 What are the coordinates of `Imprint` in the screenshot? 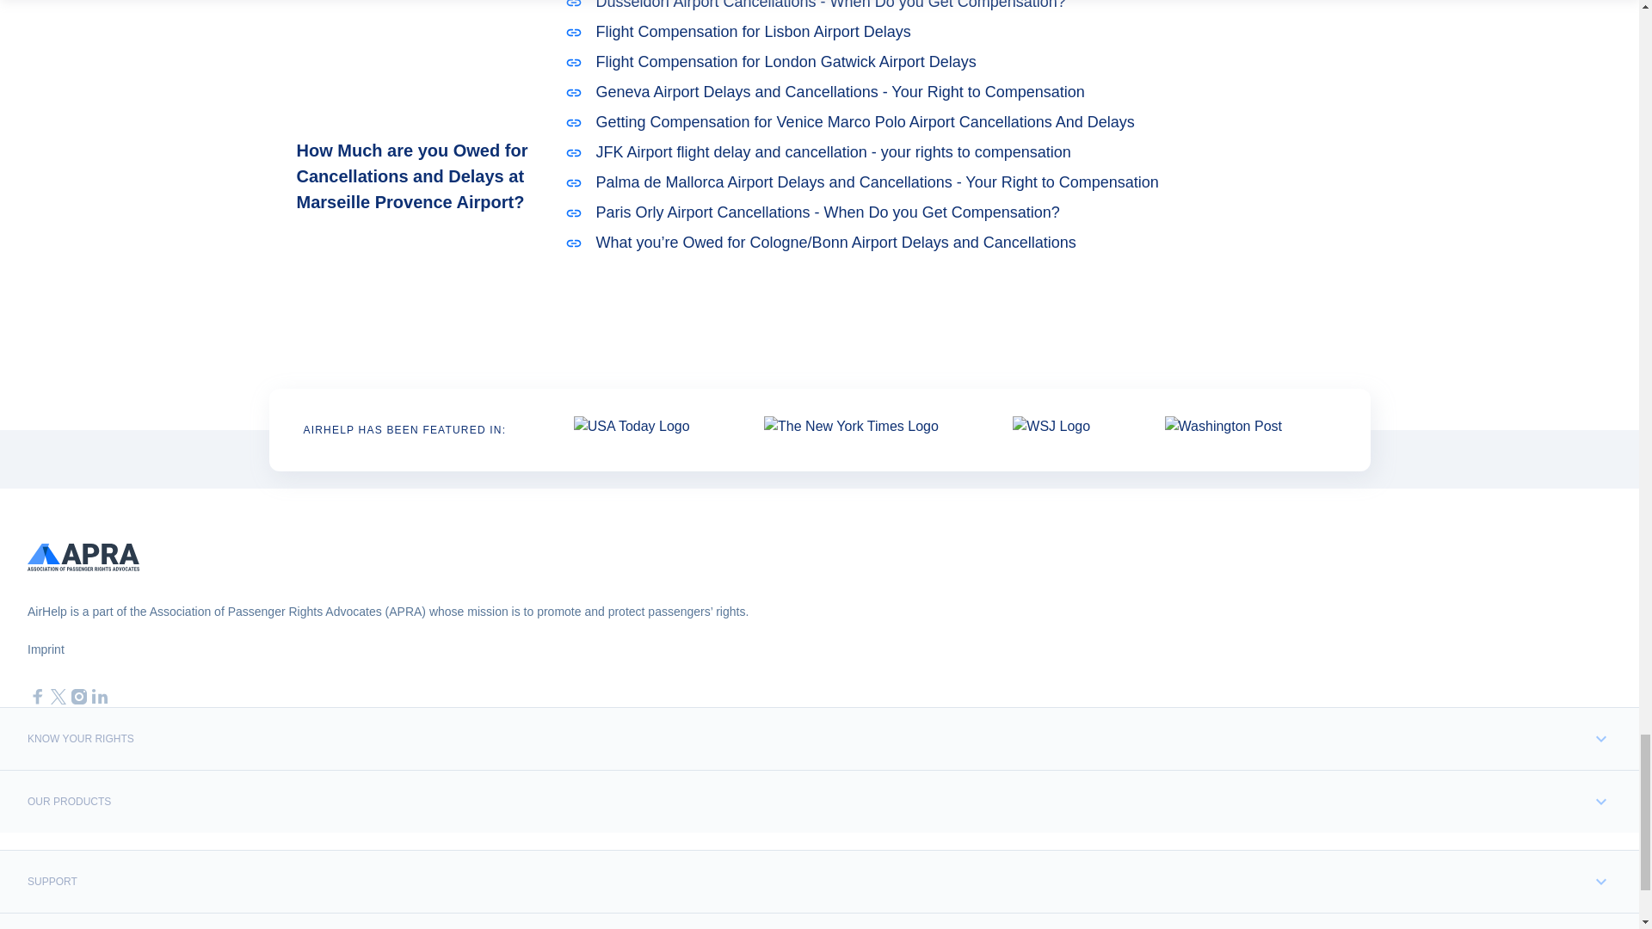 It's located at (46, 649).